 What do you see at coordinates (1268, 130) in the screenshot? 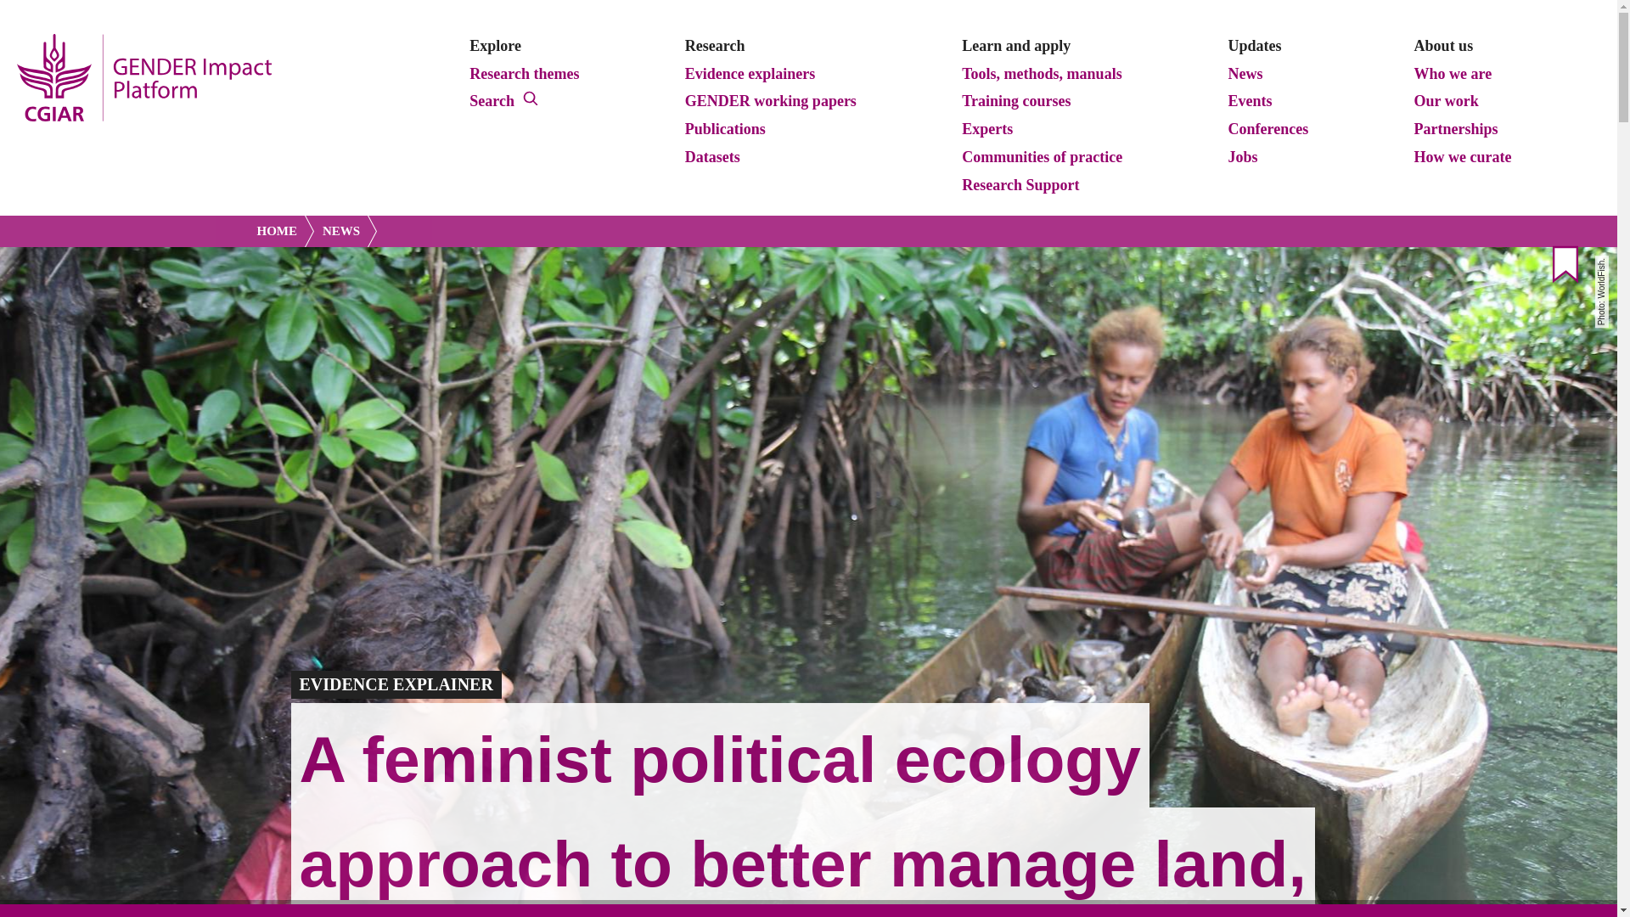
I see `Conferences` at bounding box center [1268, 130].